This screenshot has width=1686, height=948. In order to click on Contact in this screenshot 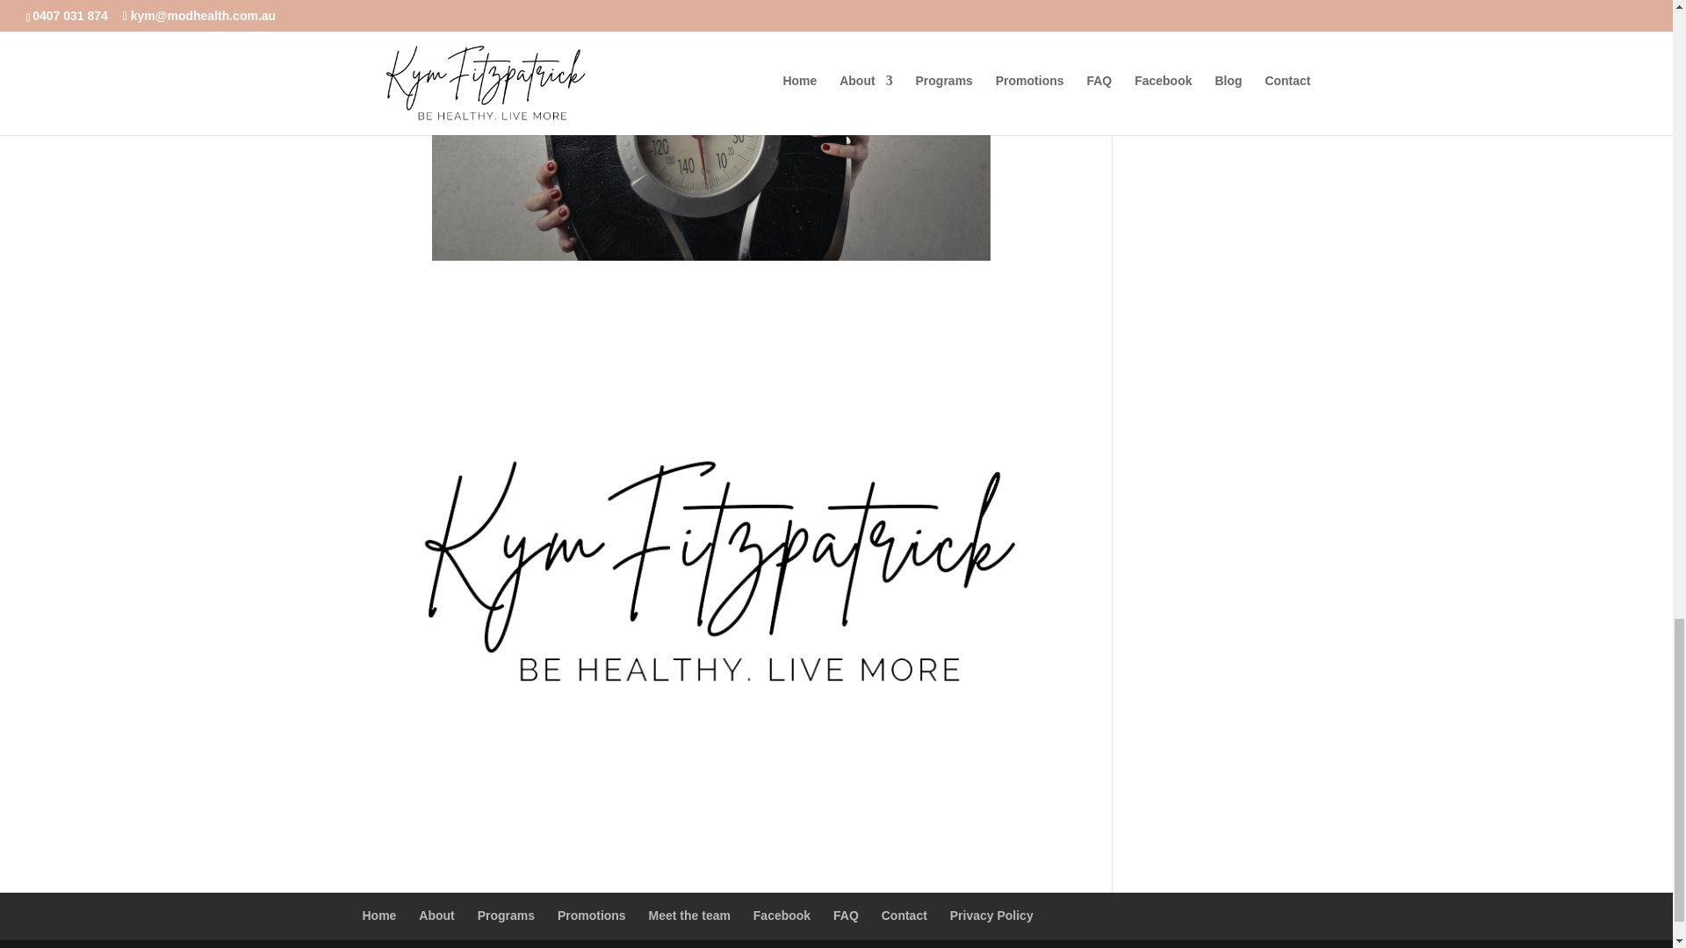, I will do `click(904, 915)`.